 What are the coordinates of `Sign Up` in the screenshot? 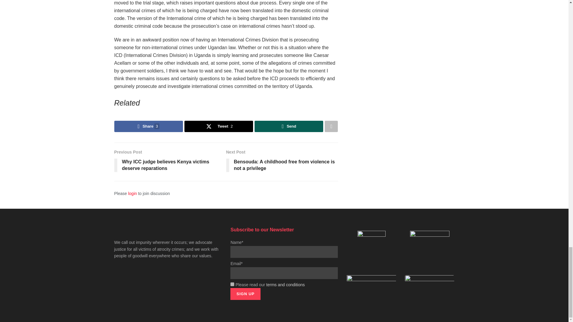 It's located at (245, 294).